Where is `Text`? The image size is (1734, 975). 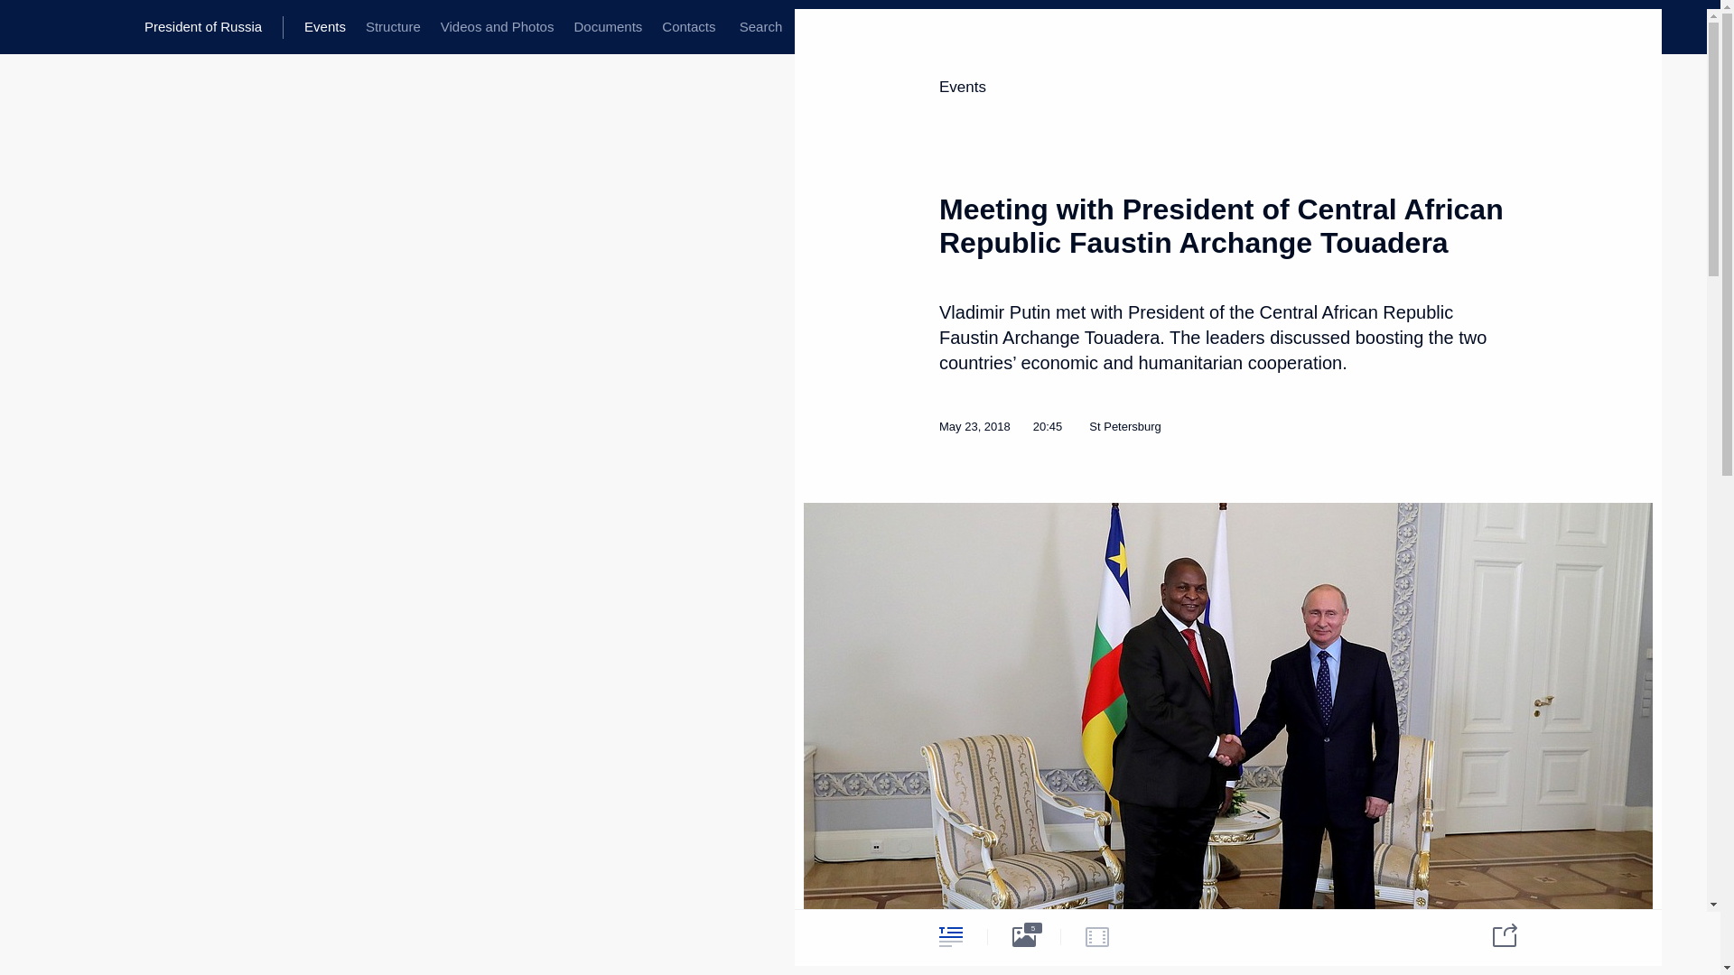
Text is located at coordinates (950, 936).